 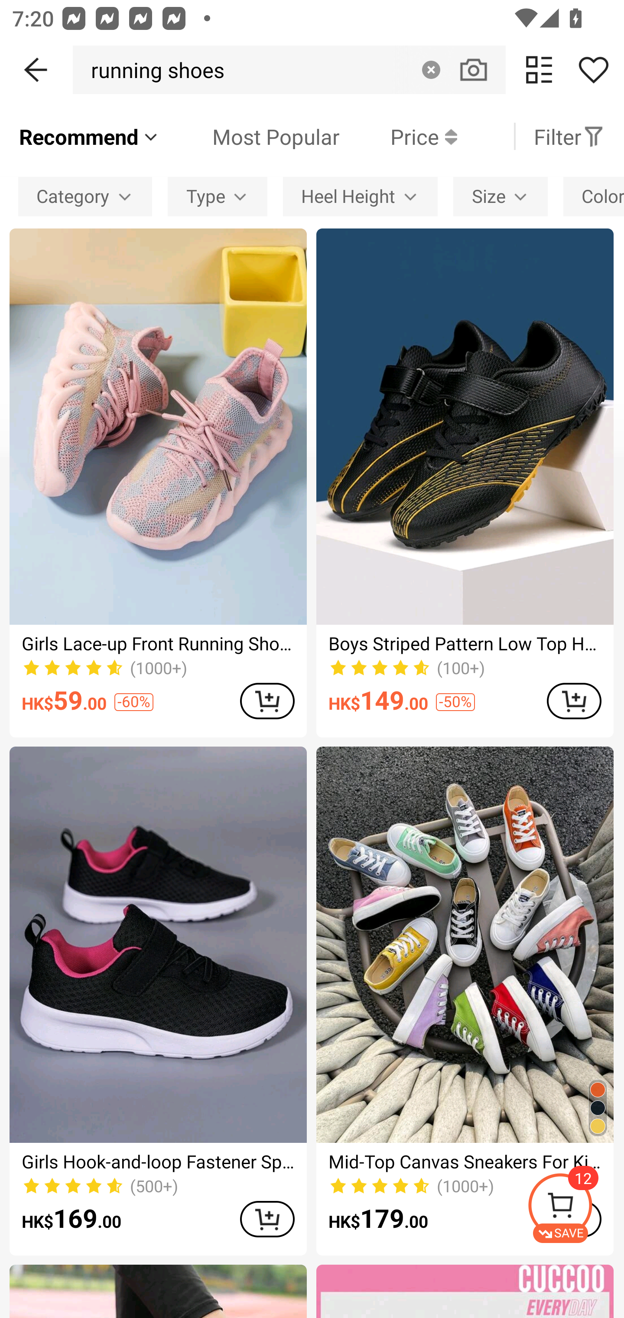 I want to click on Size, so click(x=500, y=196).